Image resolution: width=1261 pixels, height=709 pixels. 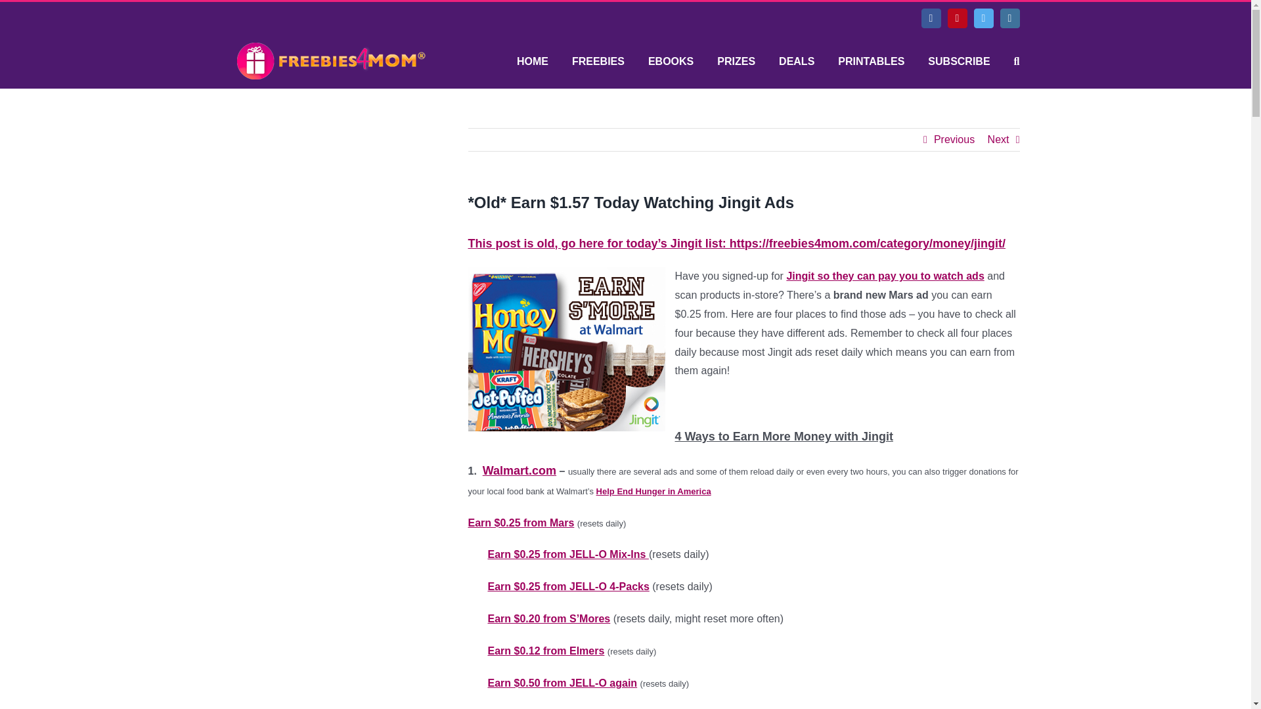 I want to click on Pinterest, so click(x=956, y=18).